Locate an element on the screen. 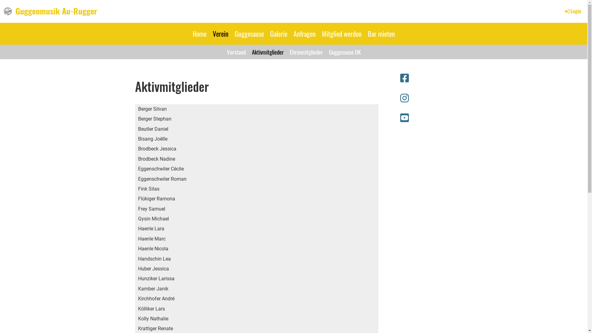 The height and width of the screenshot is (333, 592). Haenle Nicola is located at coordinates (257, 249).